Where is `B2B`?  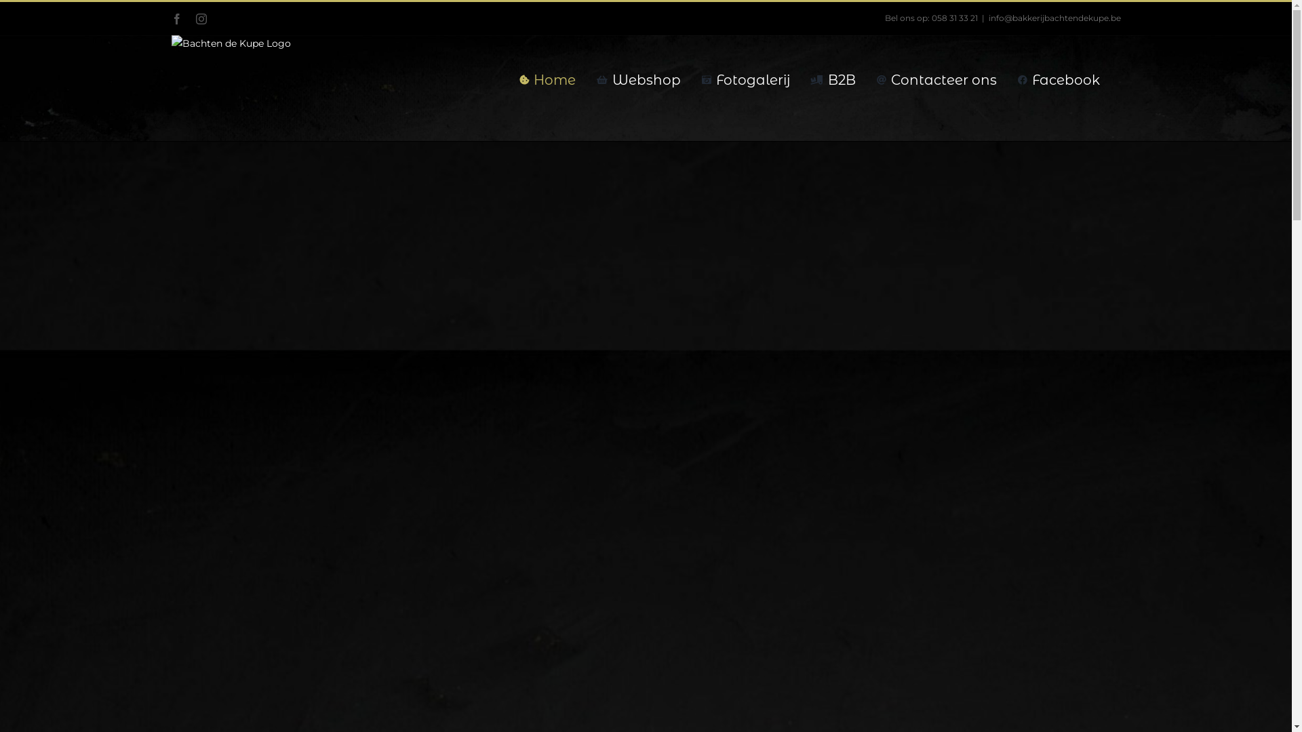
B2B is located at coordinates (833, 80).